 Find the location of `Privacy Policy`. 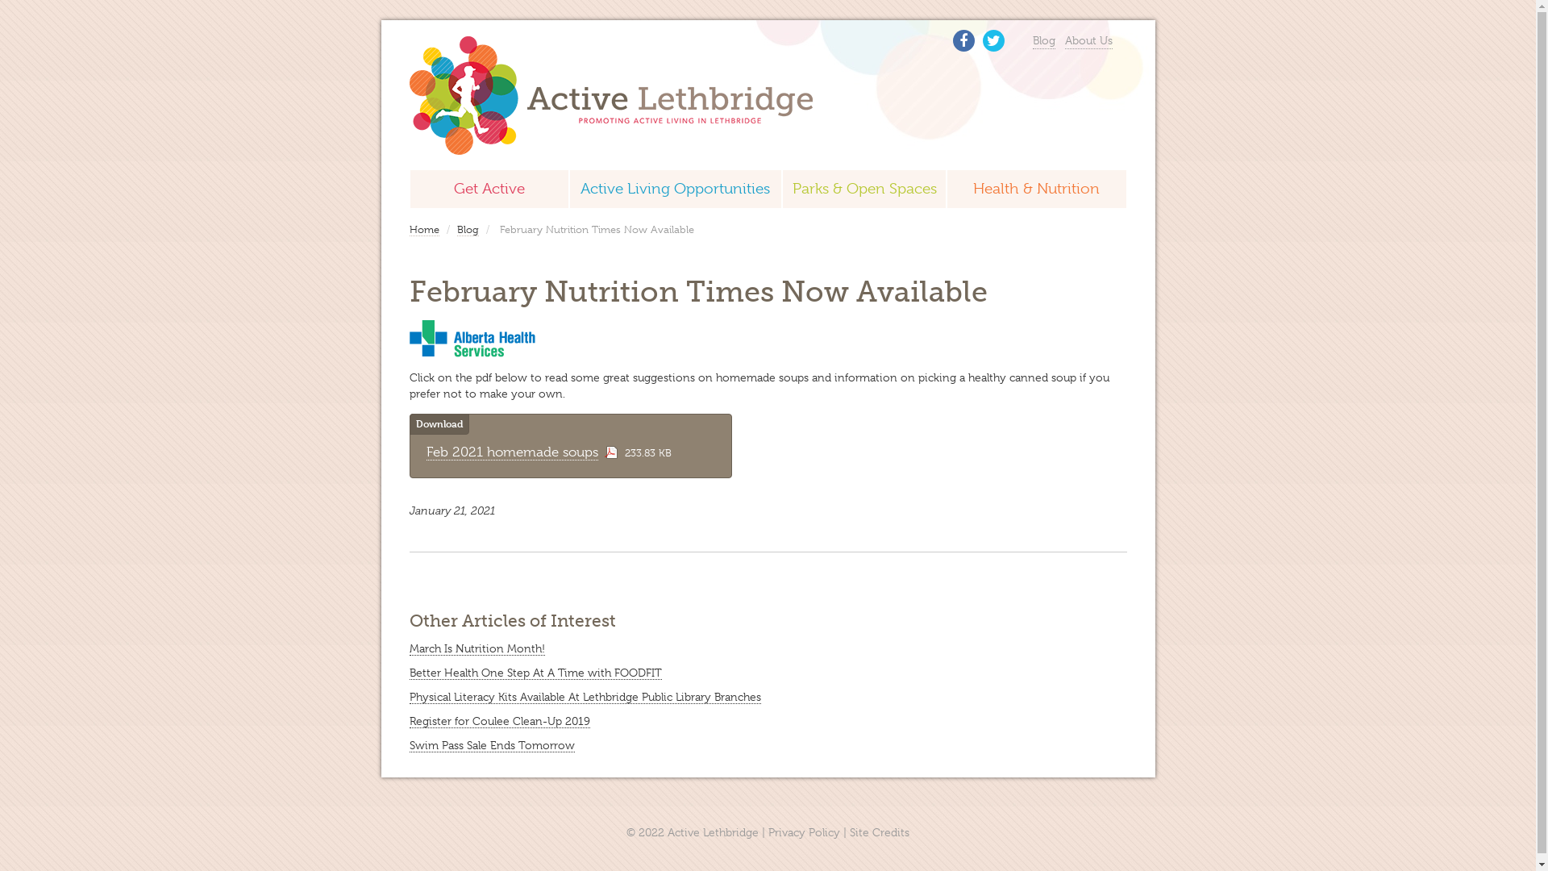

Privacy Policy is located at coordinates (805, 832).